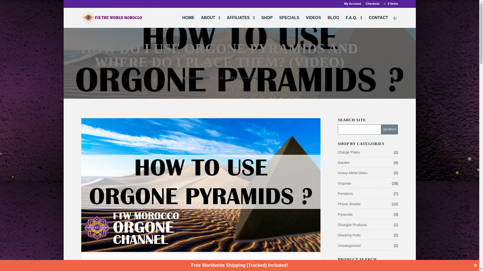 The height and width of the screenshot is (271, 483). What do you see at coordinates (373, 5) in the screenshot?
I see `Checkout` at bounding box center [373, 5].